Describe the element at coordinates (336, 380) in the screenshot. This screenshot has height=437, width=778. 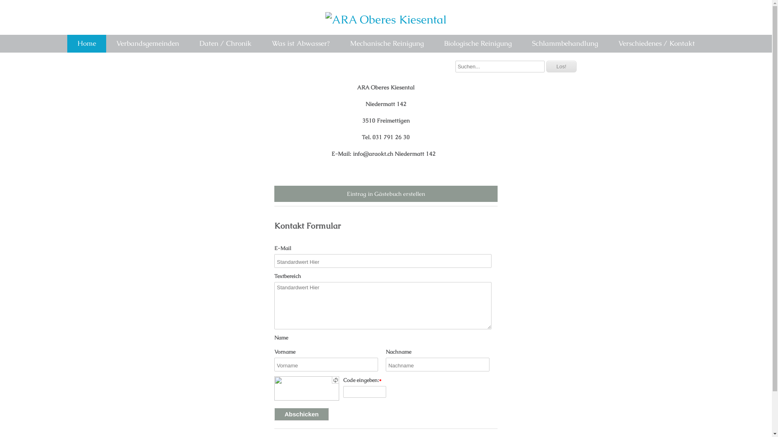
I see `Reload` at that location.